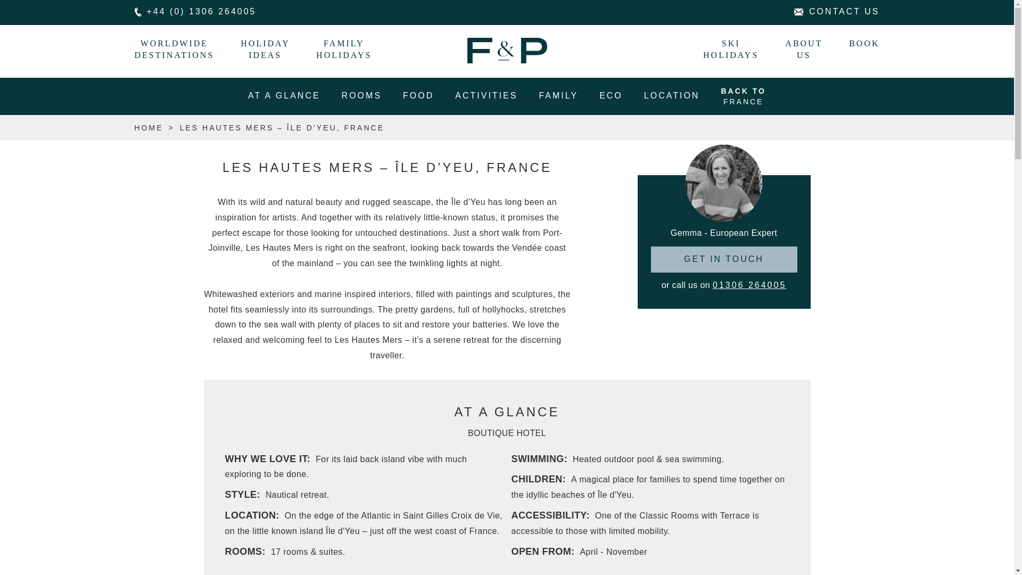 This screenshot has width=1022, height=575. I want to click on ECO, so click(611, 96).